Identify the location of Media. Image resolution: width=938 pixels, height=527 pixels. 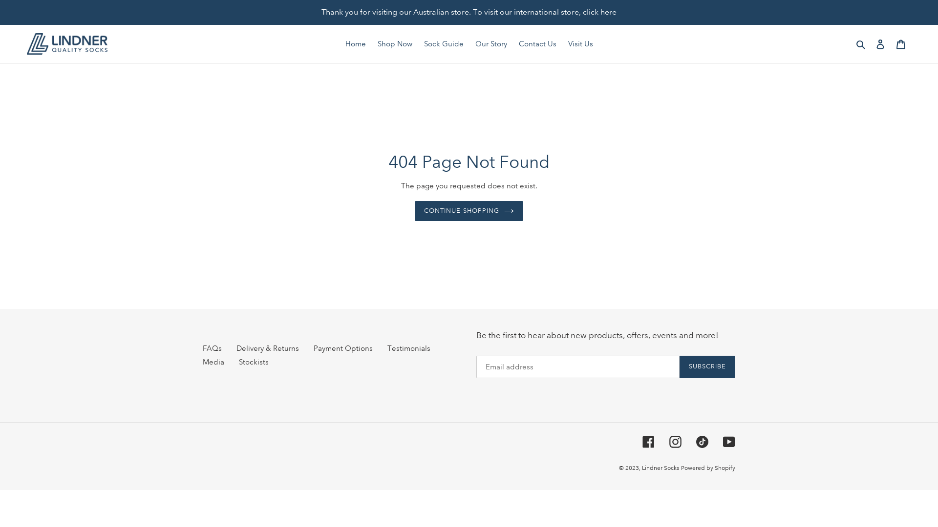
(213, 362).